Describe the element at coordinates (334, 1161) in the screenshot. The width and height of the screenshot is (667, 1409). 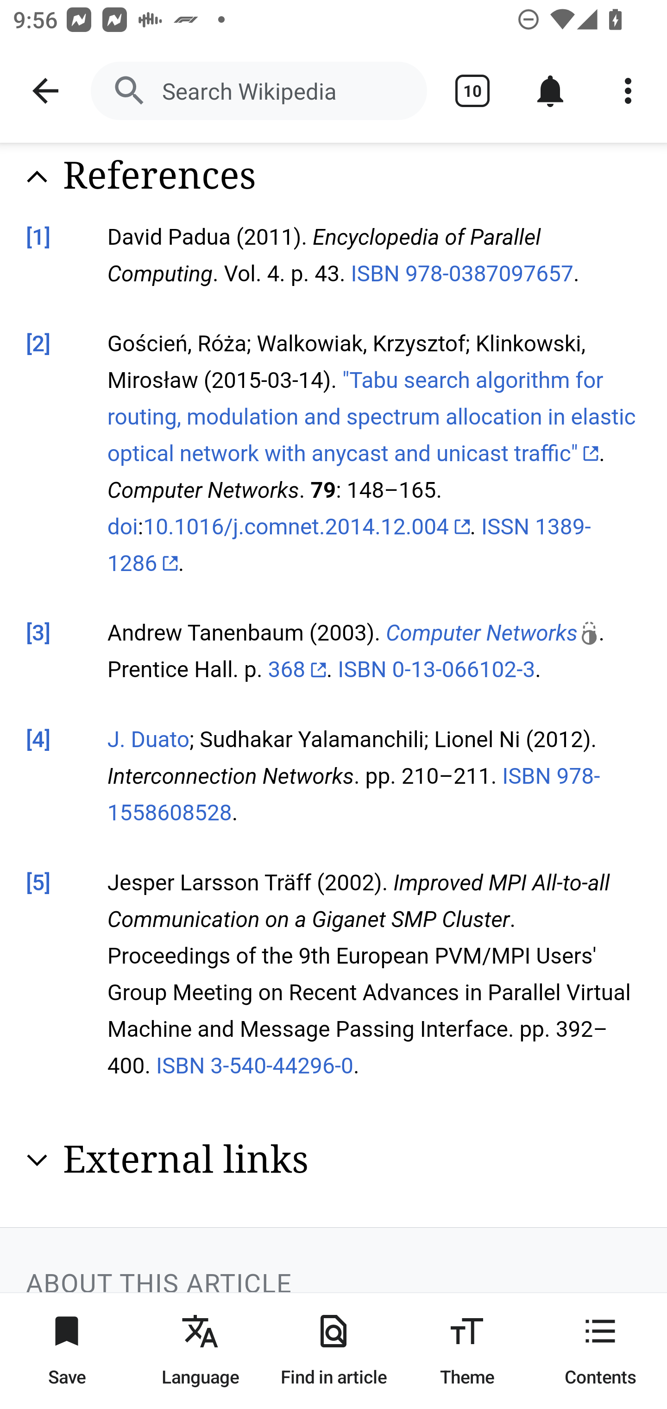
I see `Expand section External links` at that location.